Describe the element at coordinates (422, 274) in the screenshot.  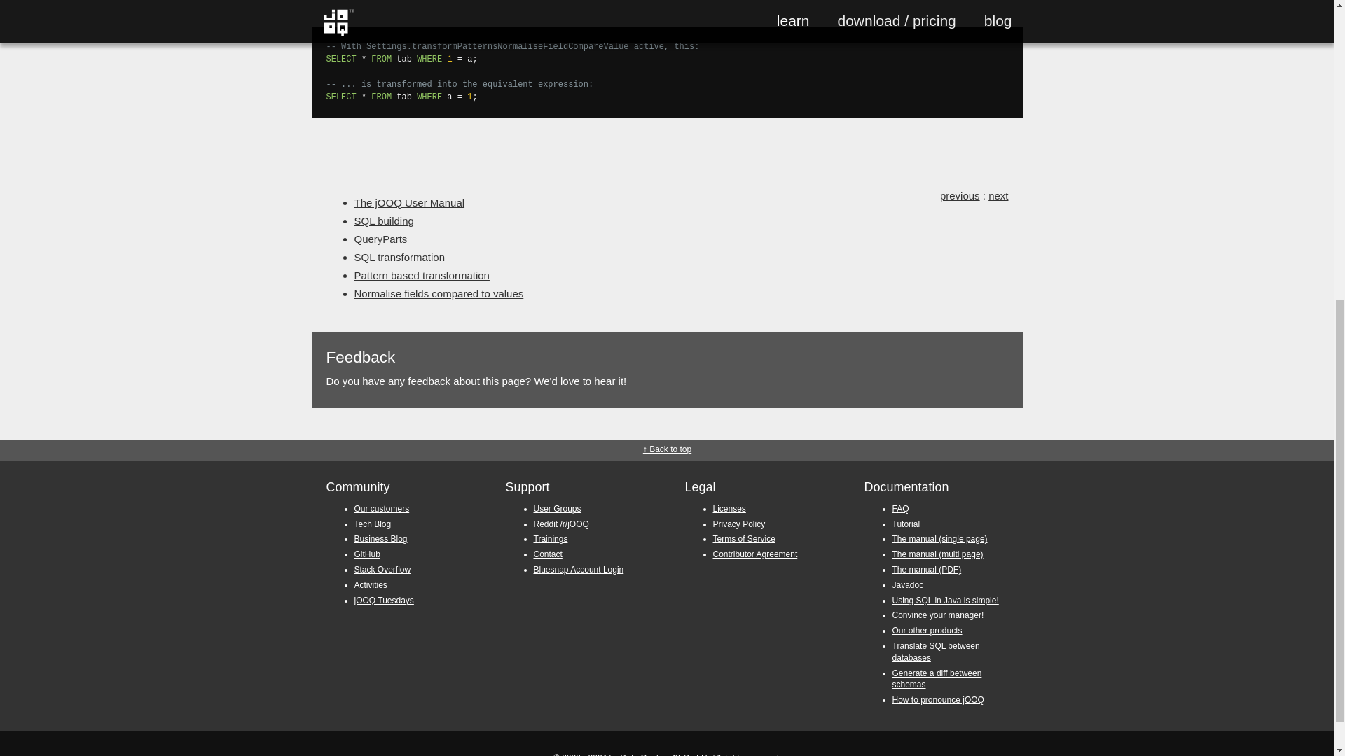
I see `Pattern based transformation` at that location.